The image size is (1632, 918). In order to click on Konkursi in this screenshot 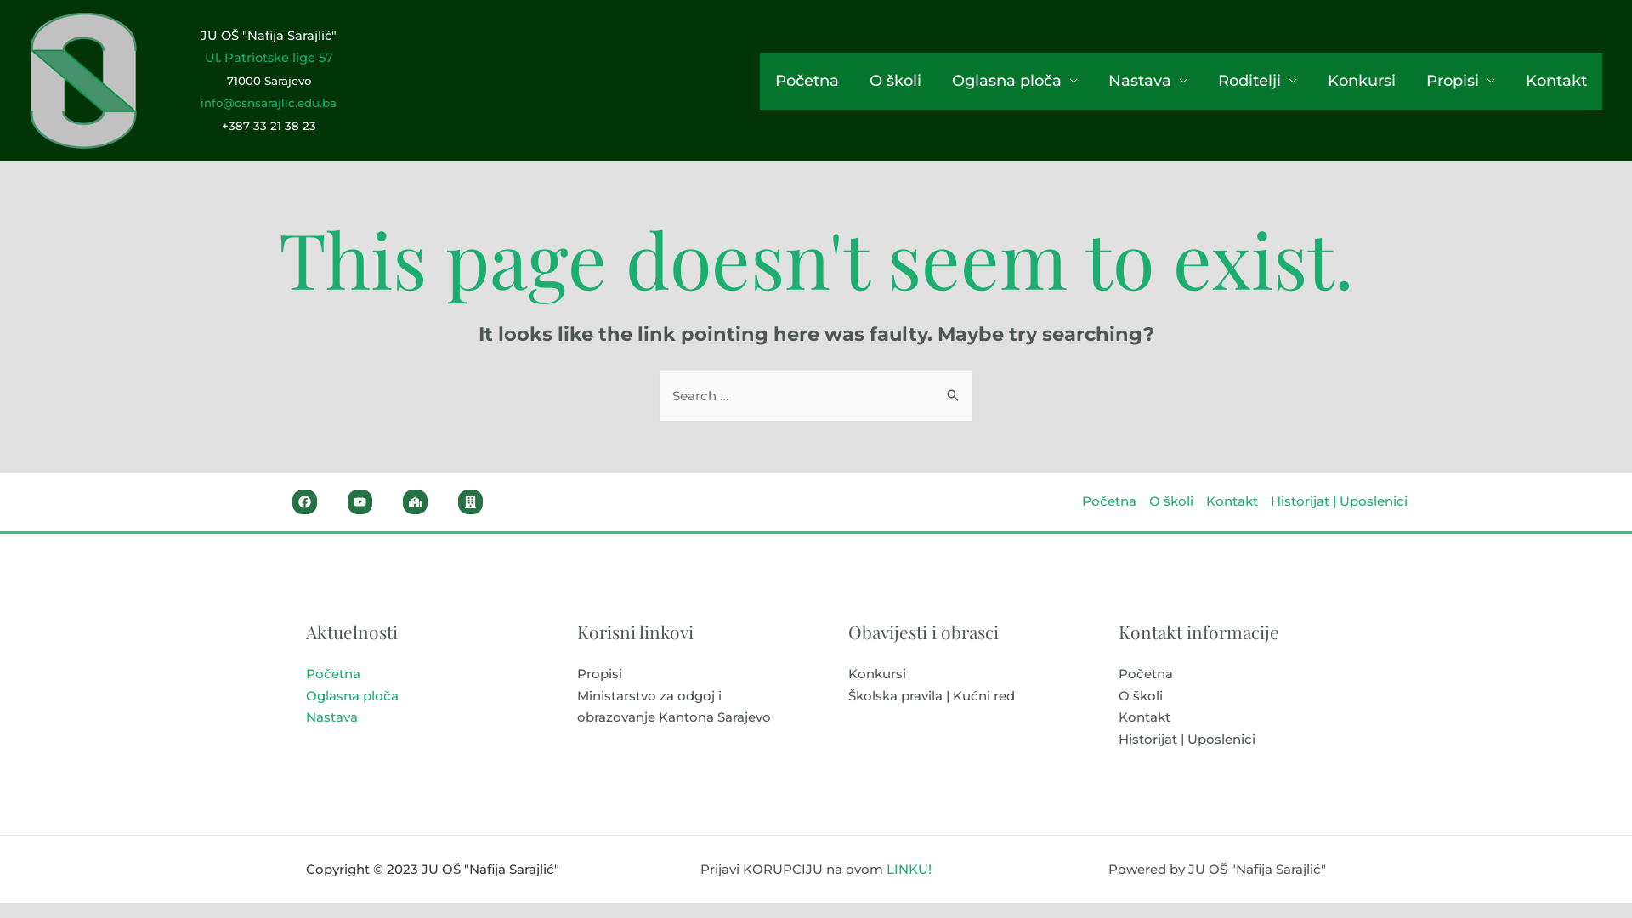, I will do `click(877, 673)`.